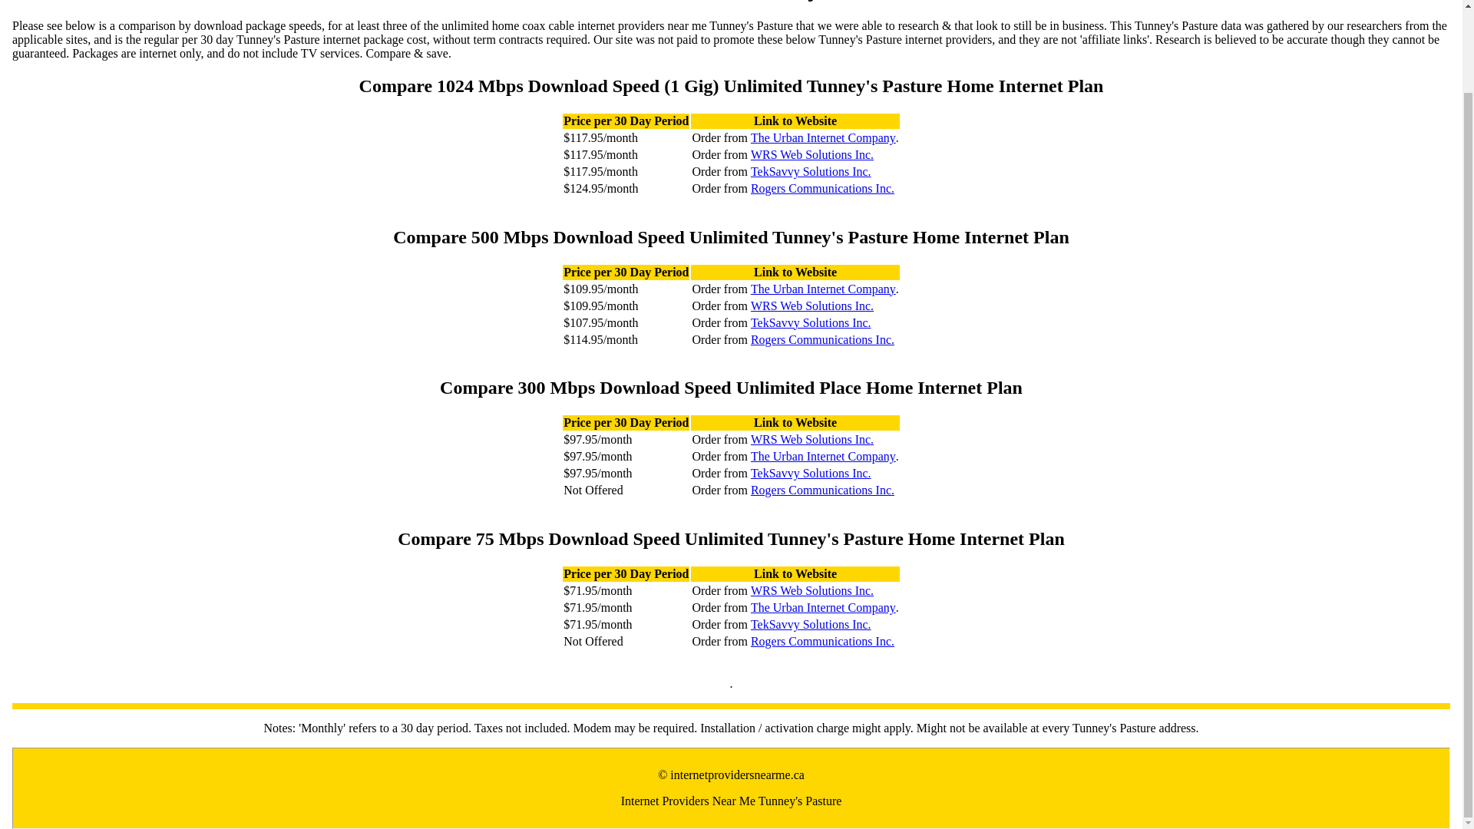 This screenshot has height=829, width=1474. What do you see at coordinates (812, 306) in the screenshot?
I see `WRS Web Solutions Inc.` at bounding box center [812, 306].